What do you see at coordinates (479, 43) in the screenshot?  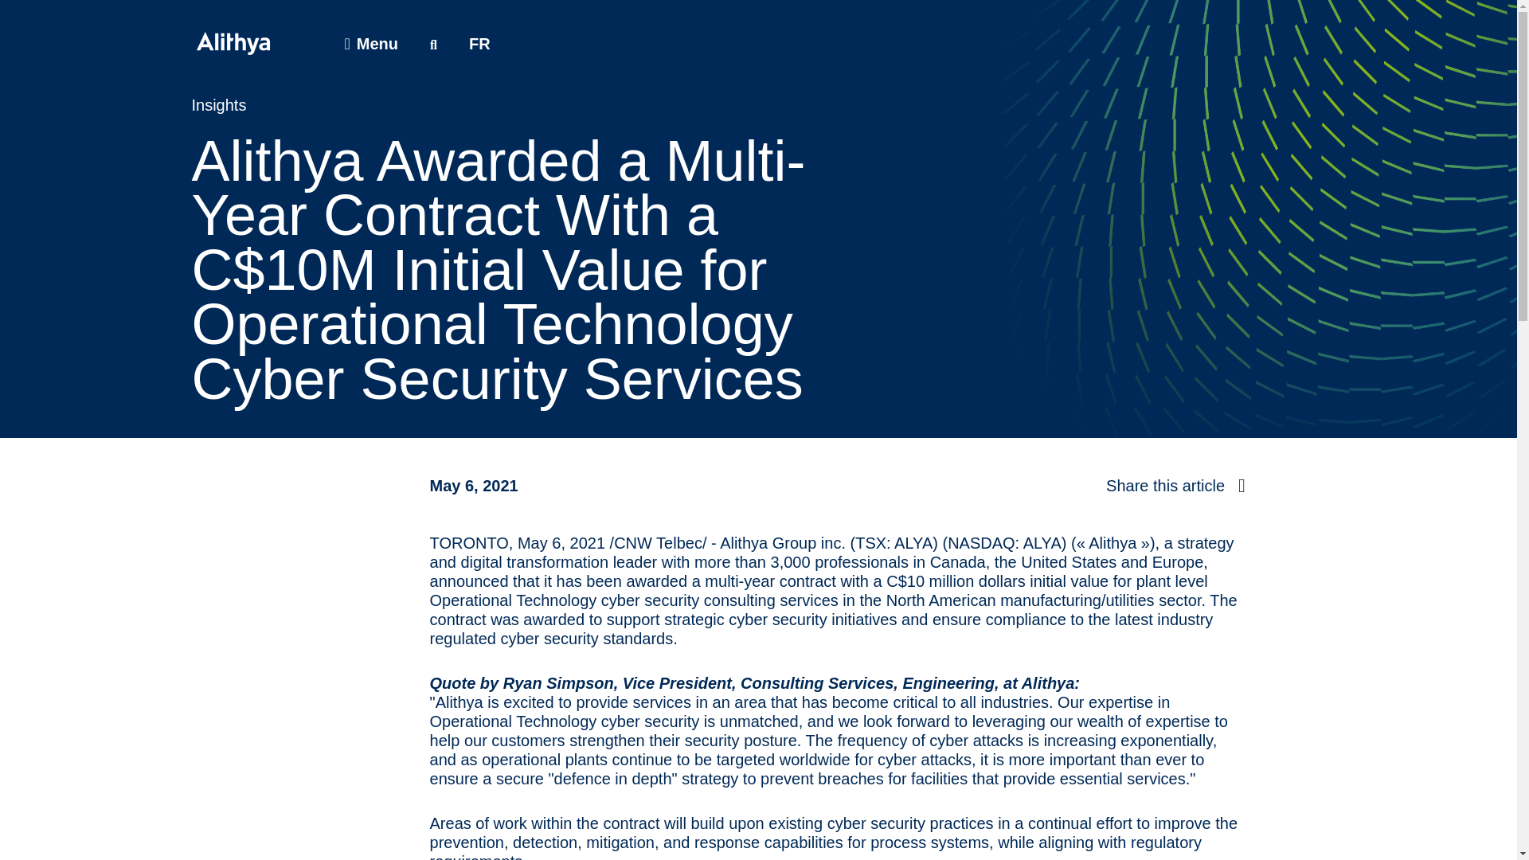 I see `FR` at bounding box center [479, 43].